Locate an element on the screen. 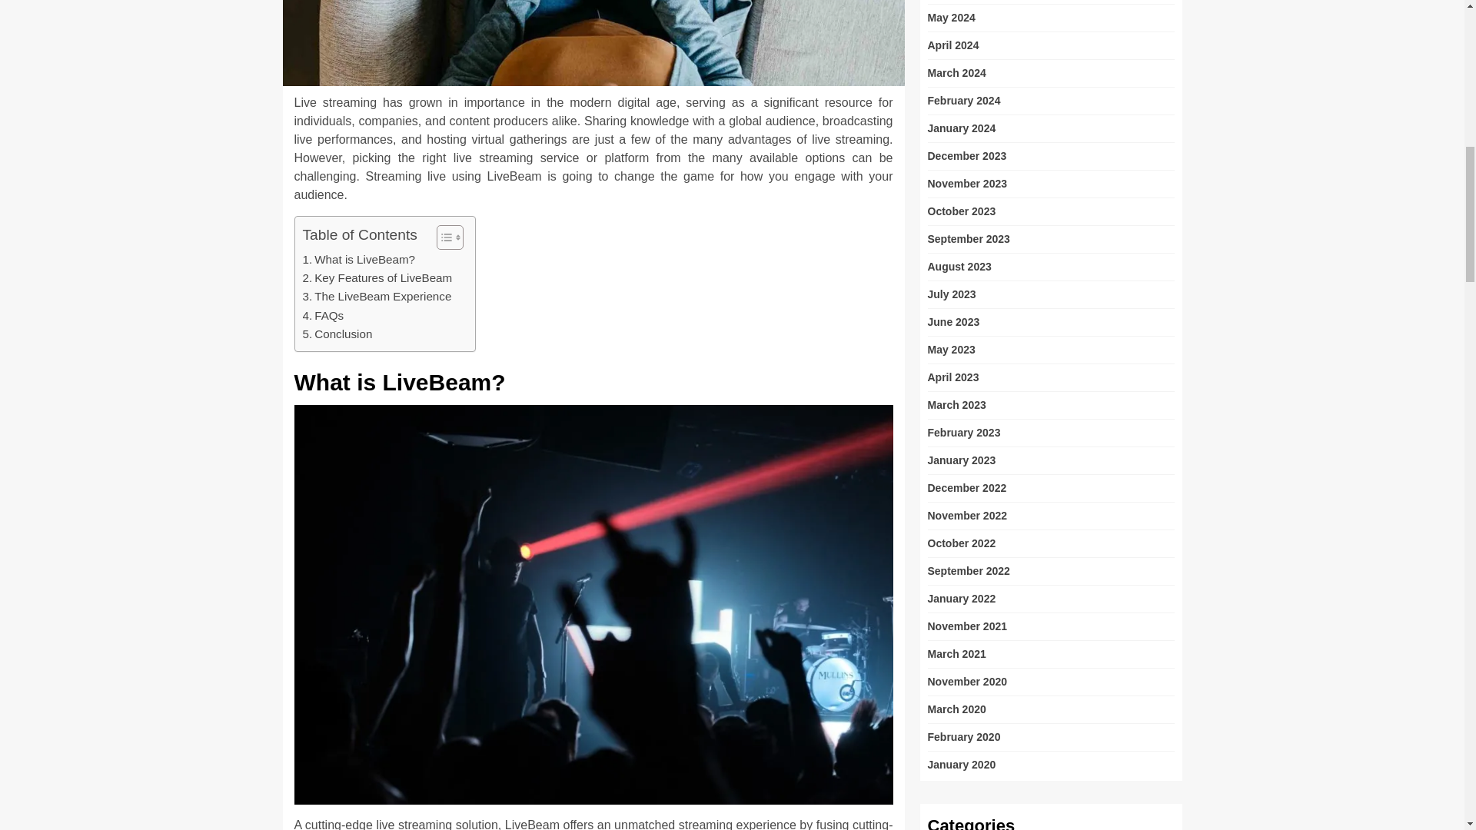 Image resolution: width=1476 pixels, height=830 pixels. Key Features of LiveBeam is located at coordinates (377, 277).